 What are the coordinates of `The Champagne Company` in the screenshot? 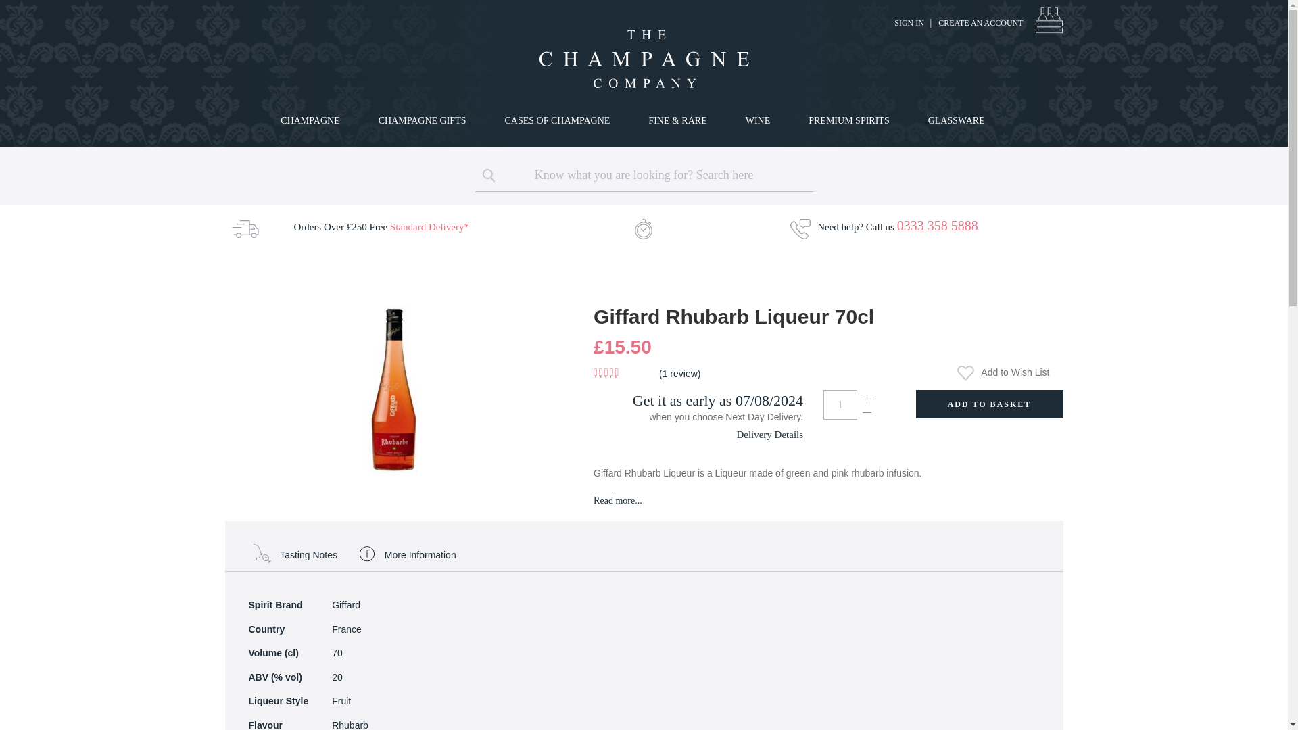 It's located at (643, 59).